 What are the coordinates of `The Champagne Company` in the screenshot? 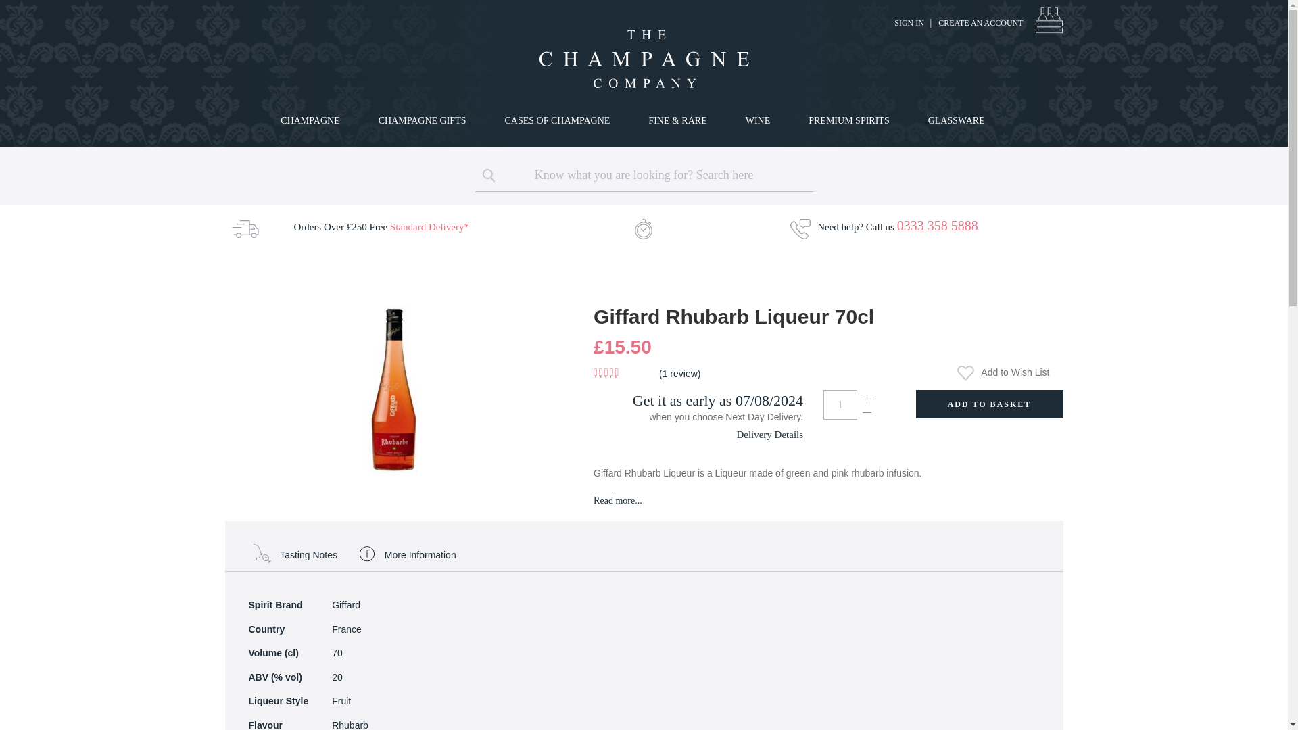 It's located at (643, 59).